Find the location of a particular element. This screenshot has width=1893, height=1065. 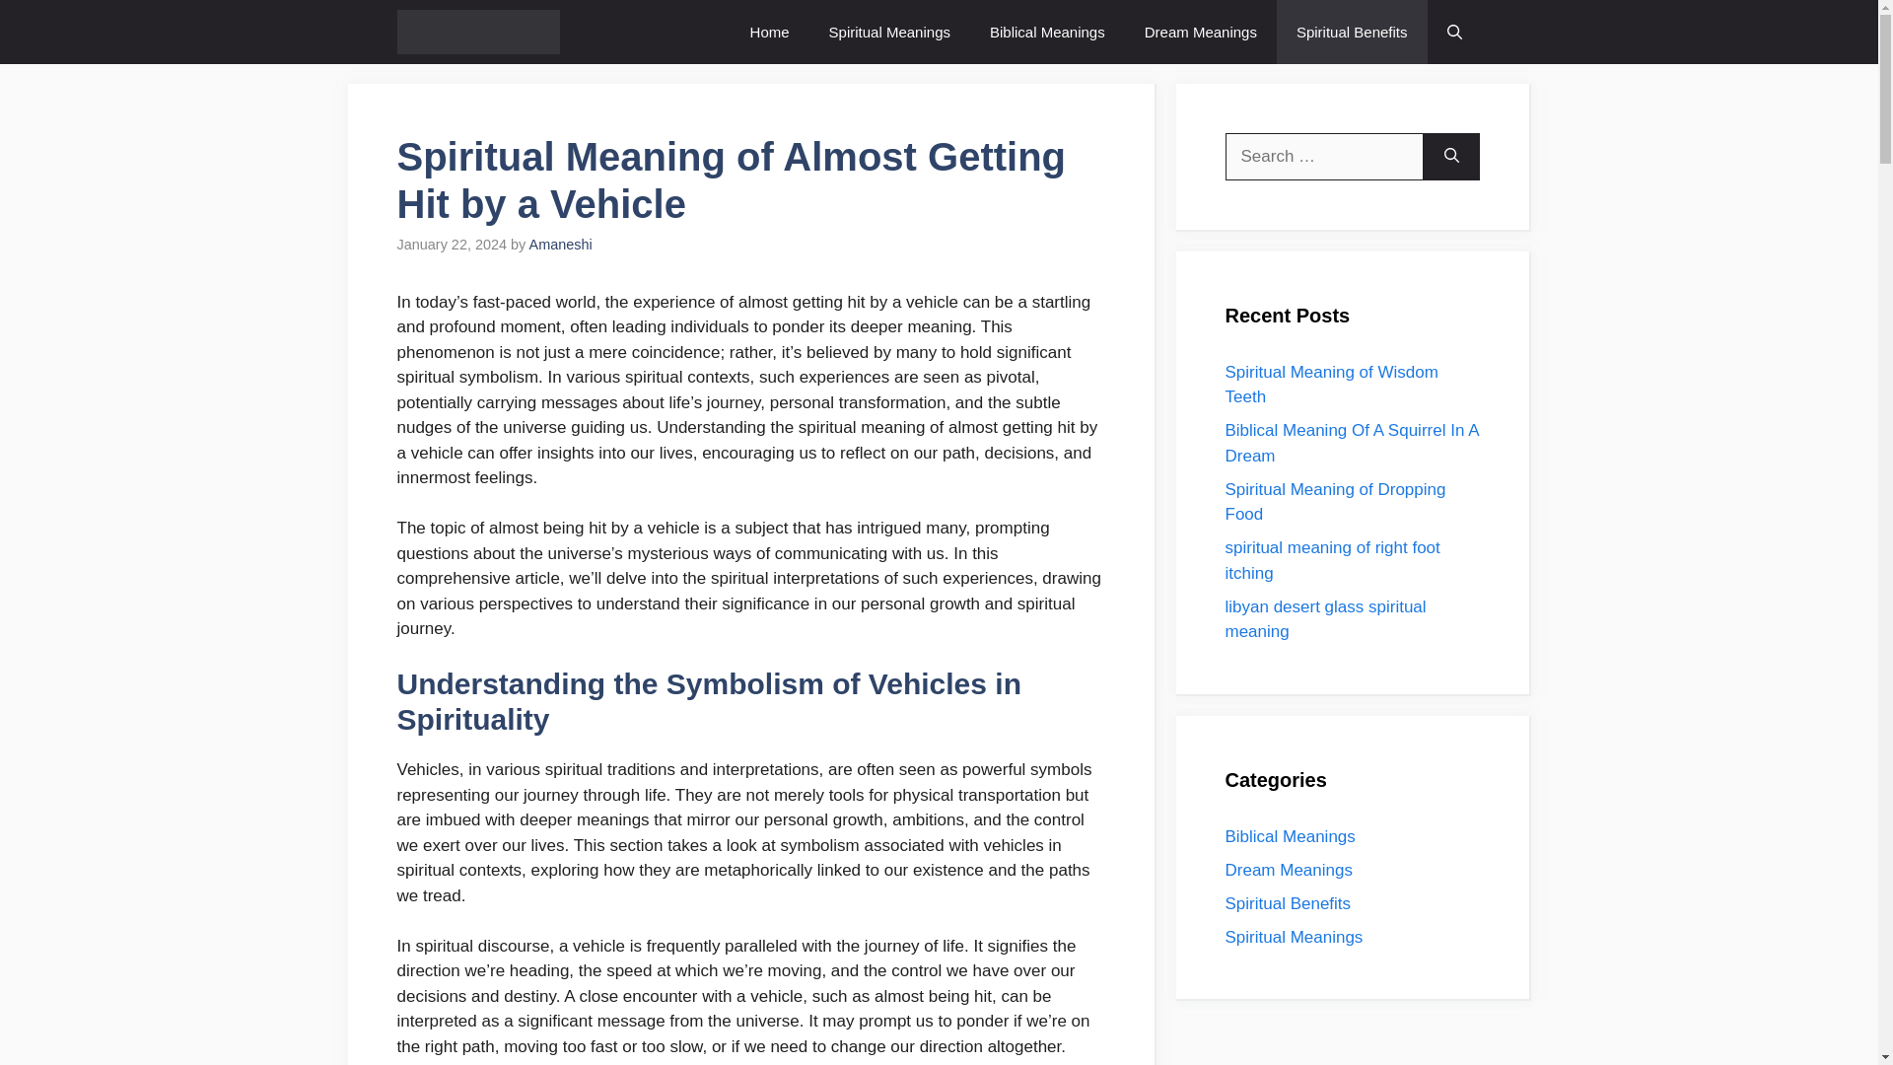

Spiritual Learners is located at coordinates (477, 32).